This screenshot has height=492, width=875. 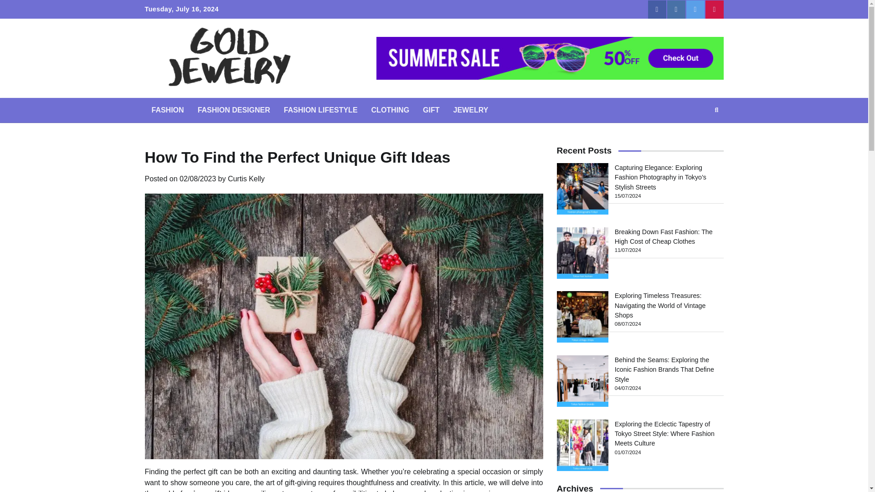 I want to click on FASHION, so click(x=168, y=110).